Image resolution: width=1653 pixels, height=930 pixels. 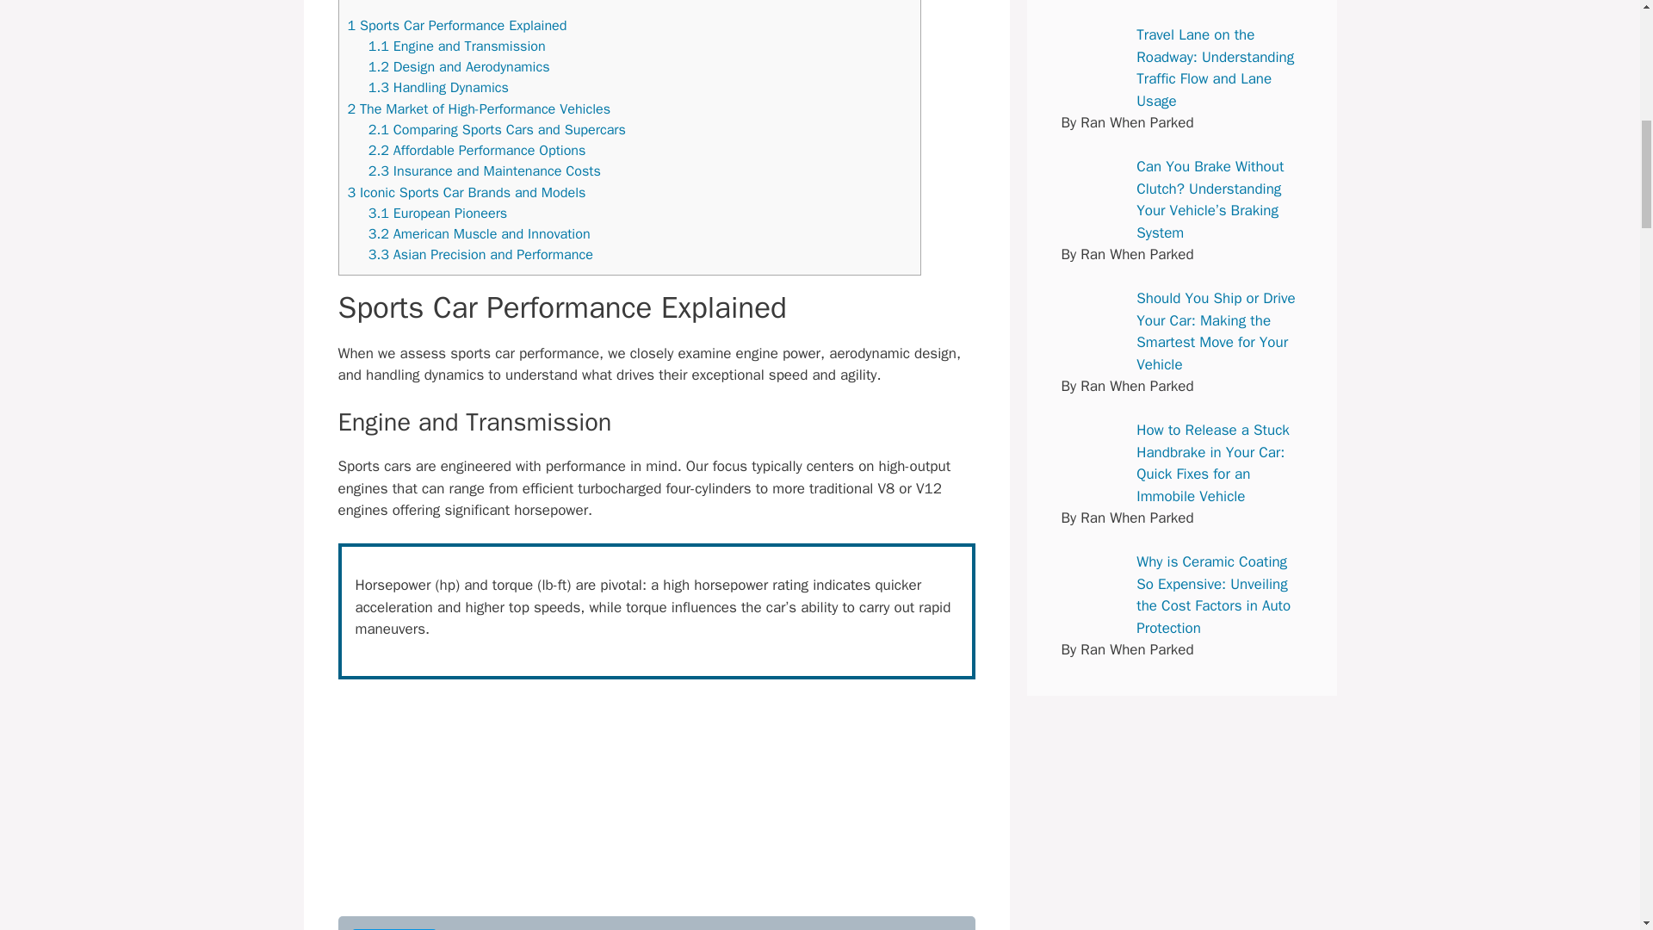 What do you see at coordinates (456, 46) in the screenshot?
I see `1.1 Engine and Transmission` at bounding box center [456, 46].